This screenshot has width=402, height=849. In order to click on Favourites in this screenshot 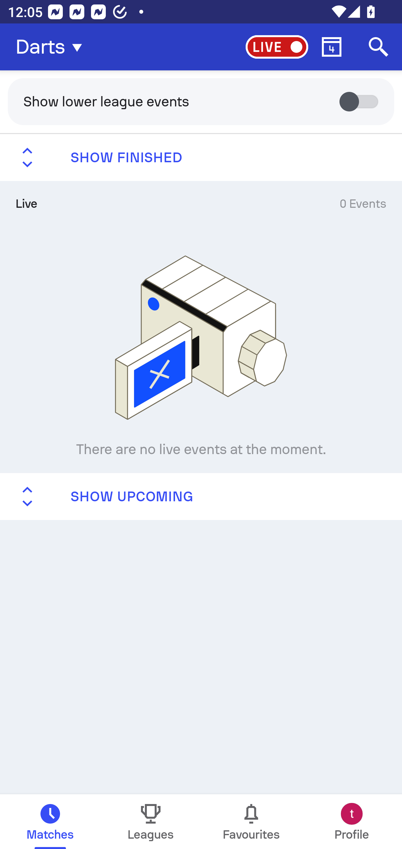, I will do `click(251, 822)`.